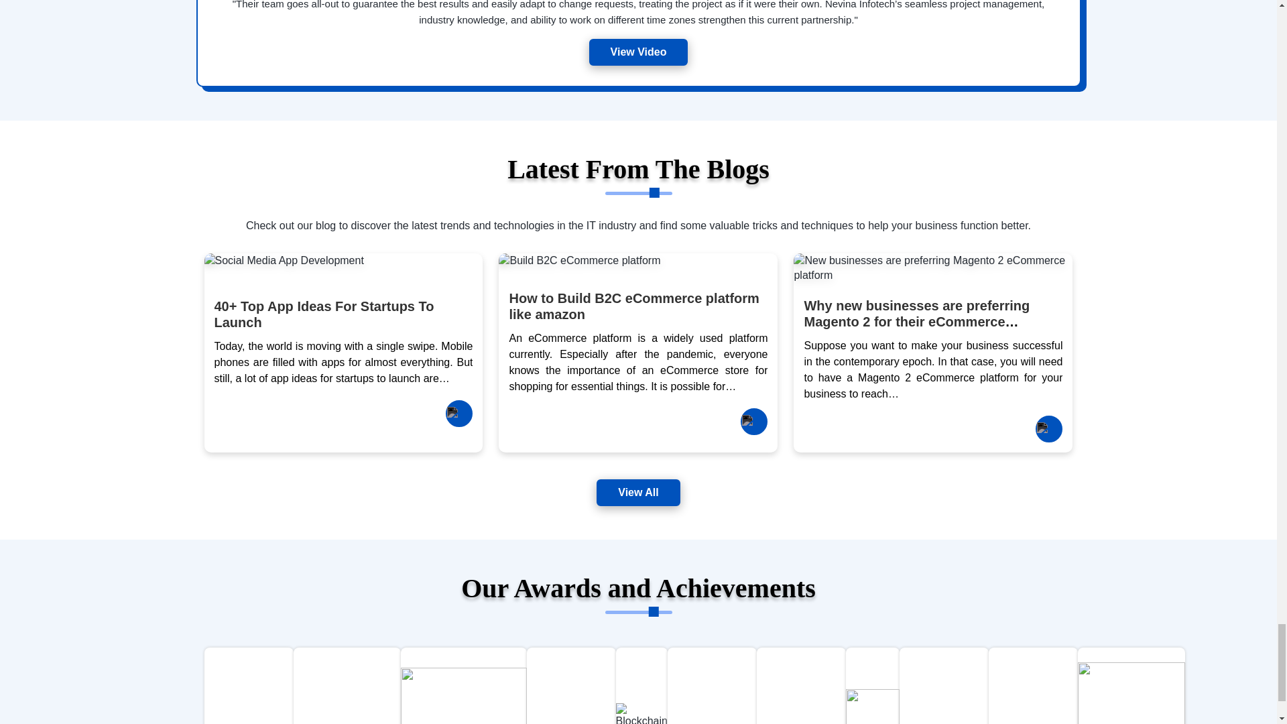  Describe the element at coordinates (347, 692) in the screenshot. I see `Top Clutch C Development Ahmedabad 2024` at that location.